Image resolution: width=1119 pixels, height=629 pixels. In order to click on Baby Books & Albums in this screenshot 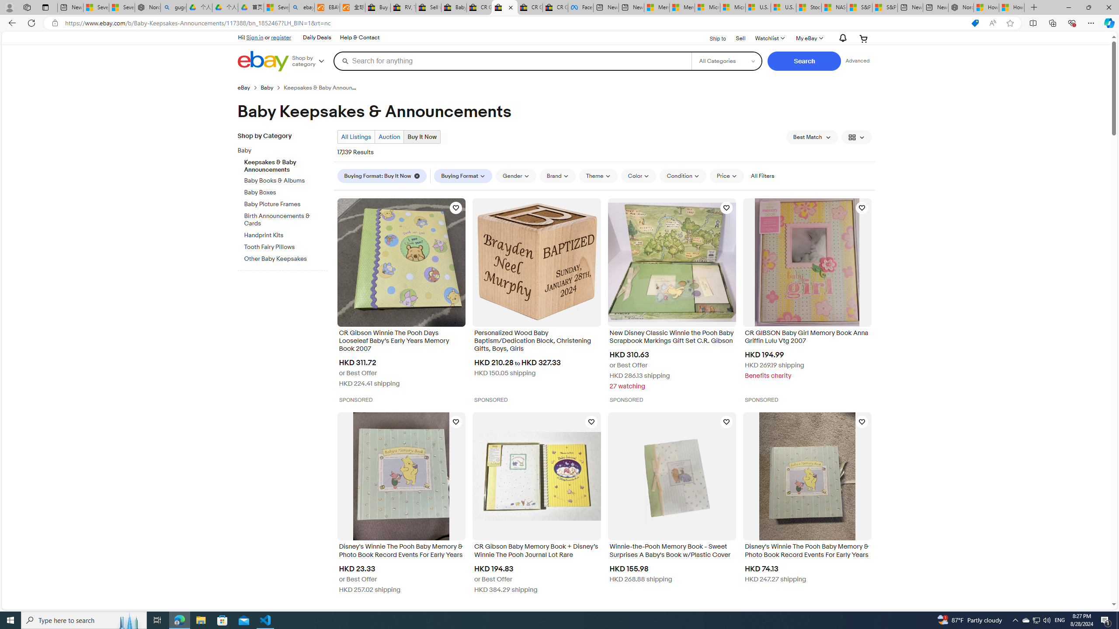, I will do `click(286, 181)`.